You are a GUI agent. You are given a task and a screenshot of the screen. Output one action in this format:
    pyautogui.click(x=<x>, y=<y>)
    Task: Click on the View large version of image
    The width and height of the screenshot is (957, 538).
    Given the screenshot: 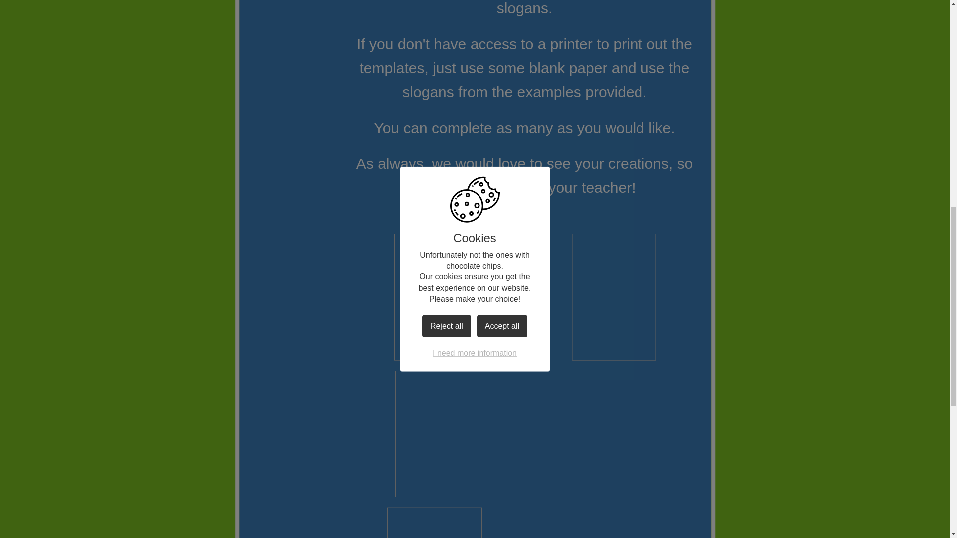 What is the action you would take?
    pyautogui.click(x=435, y=297)
    